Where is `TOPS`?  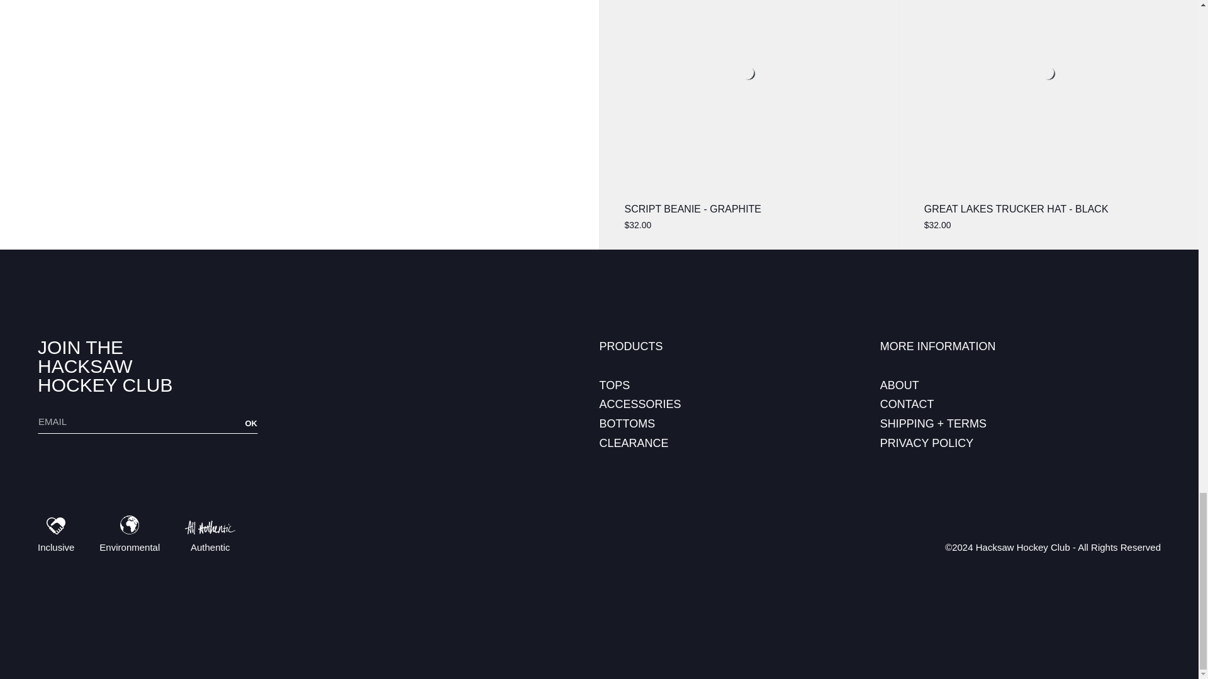
TOPS is located at coordinates (615, 385).